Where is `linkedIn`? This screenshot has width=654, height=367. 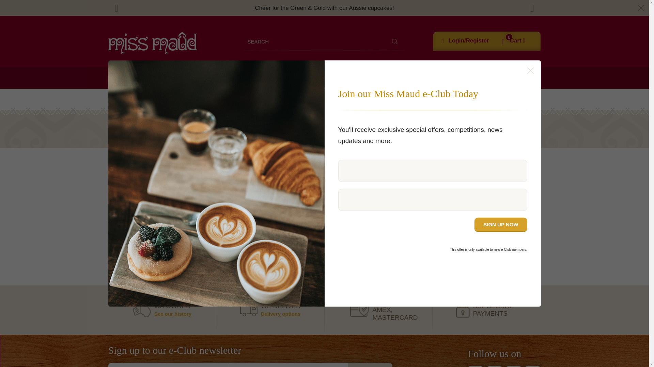
linkedIn is located at coordinates (533, 366).